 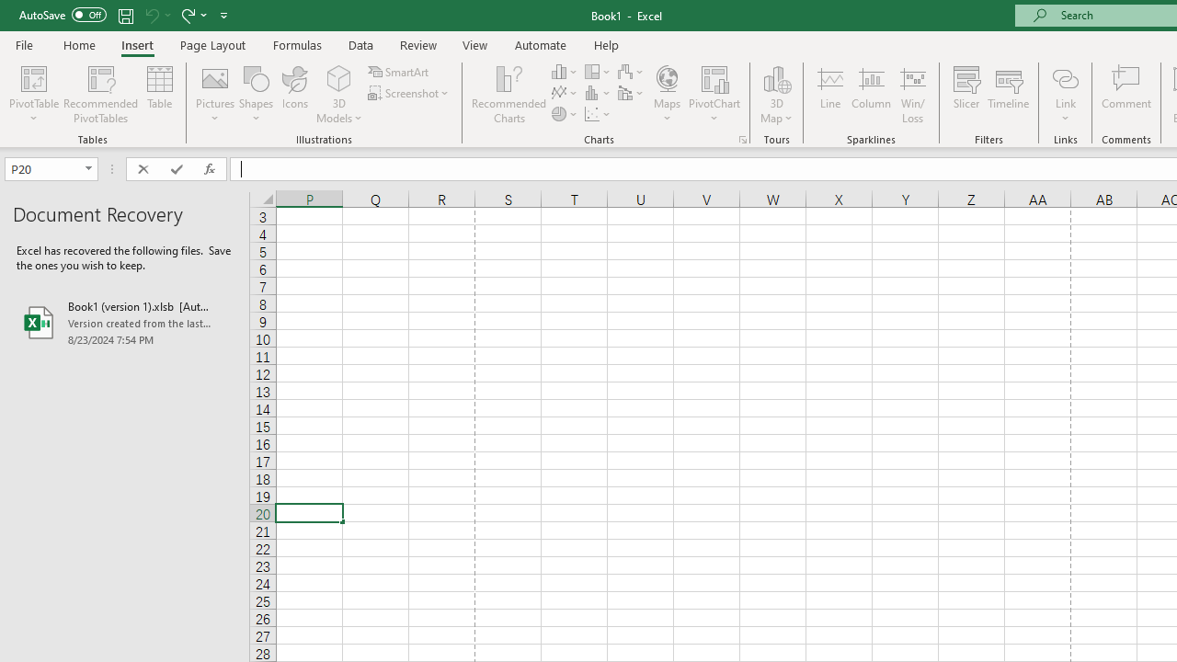 I want to click on Link, so click(x=1065, y=94).